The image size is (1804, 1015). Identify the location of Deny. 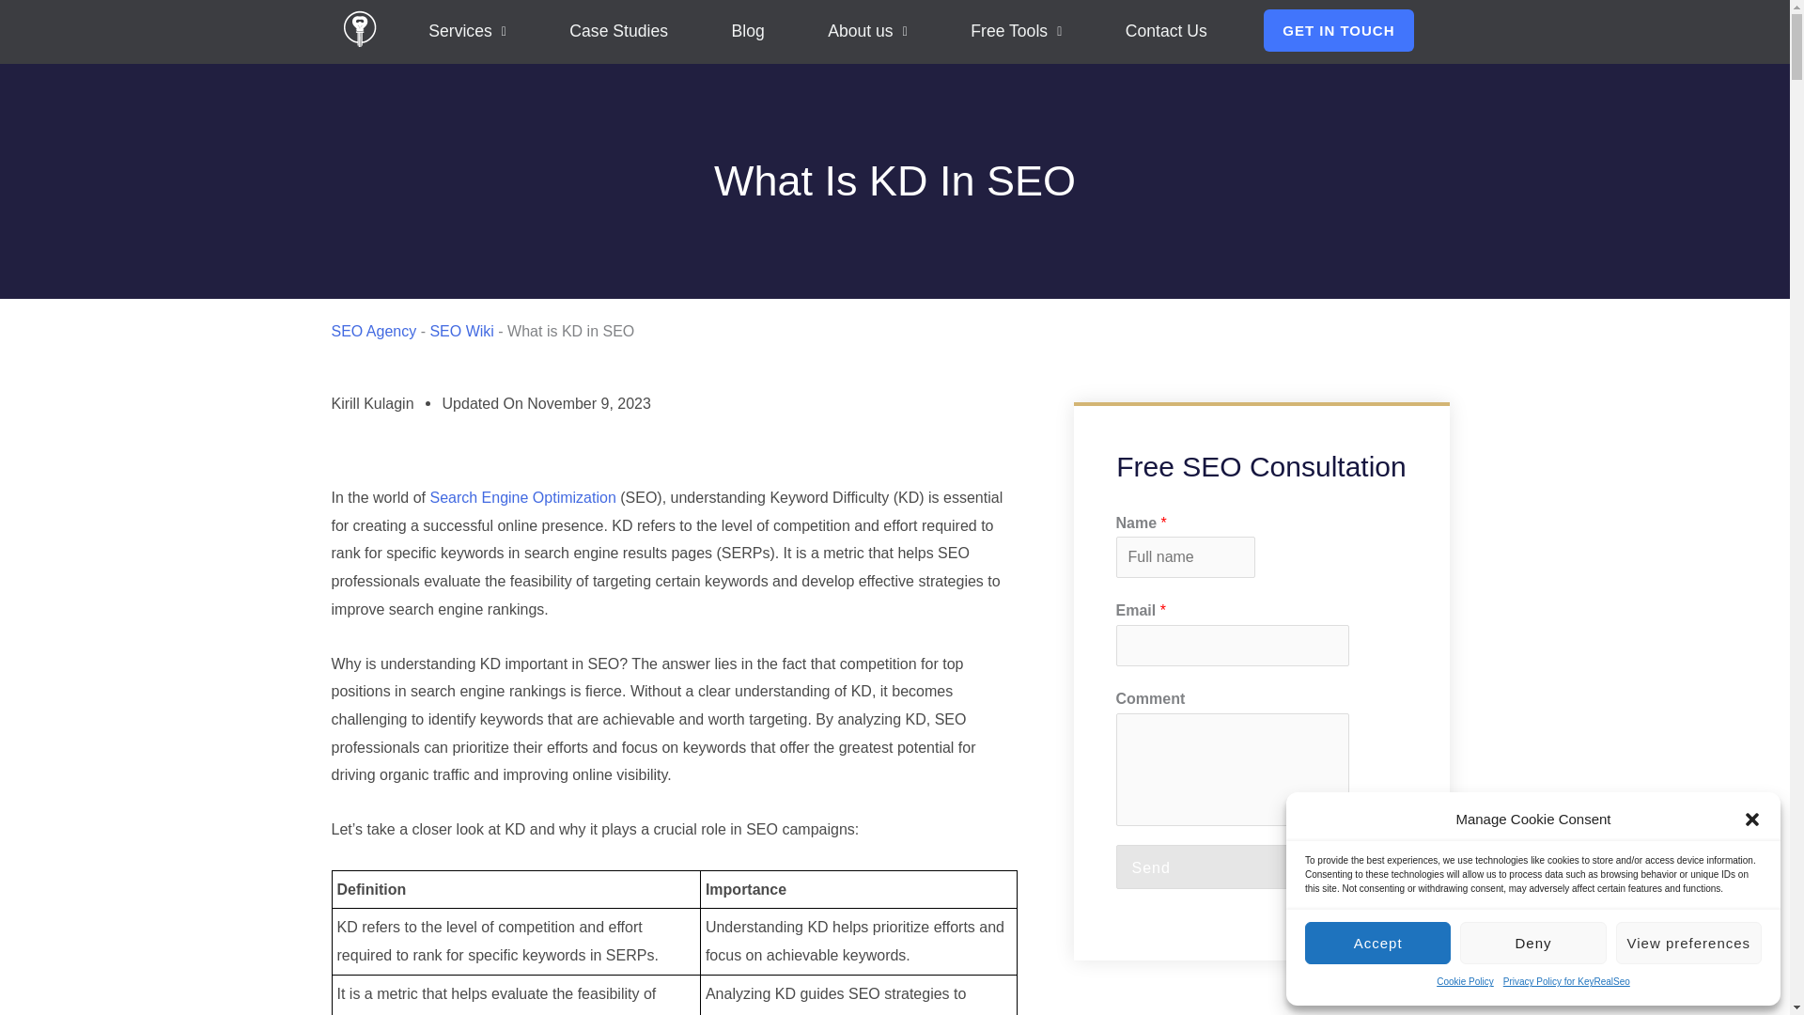
(1532, 943).